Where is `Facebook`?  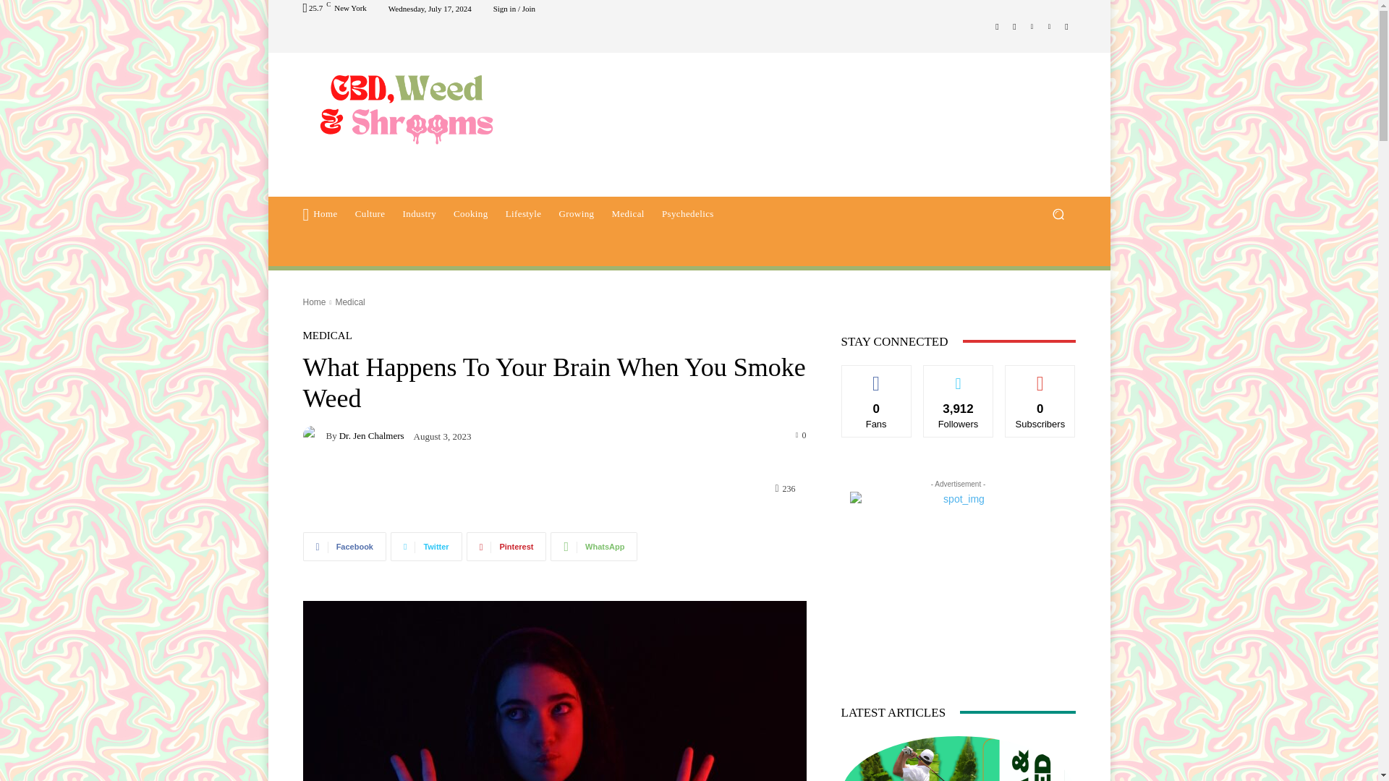
Facebook is located at coordinates (344, 547).